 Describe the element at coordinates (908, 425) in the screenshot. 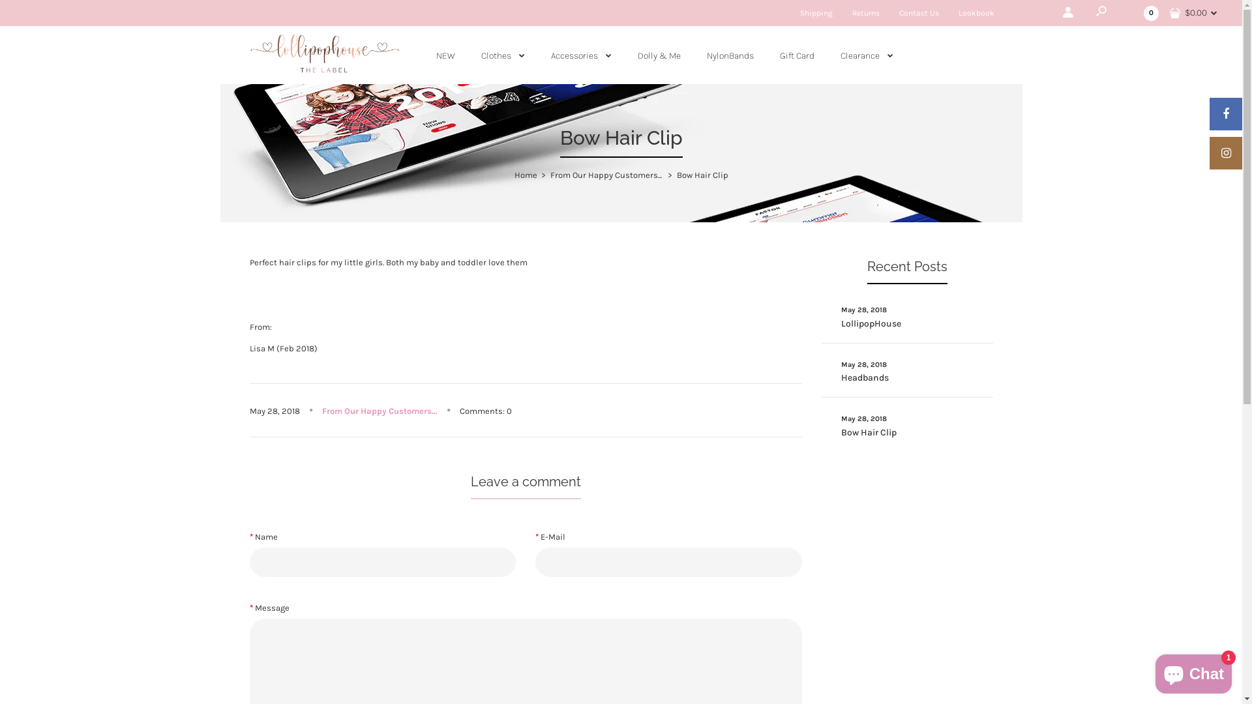

I see `May 28, 2018
Bow Hair Clip` at that location.